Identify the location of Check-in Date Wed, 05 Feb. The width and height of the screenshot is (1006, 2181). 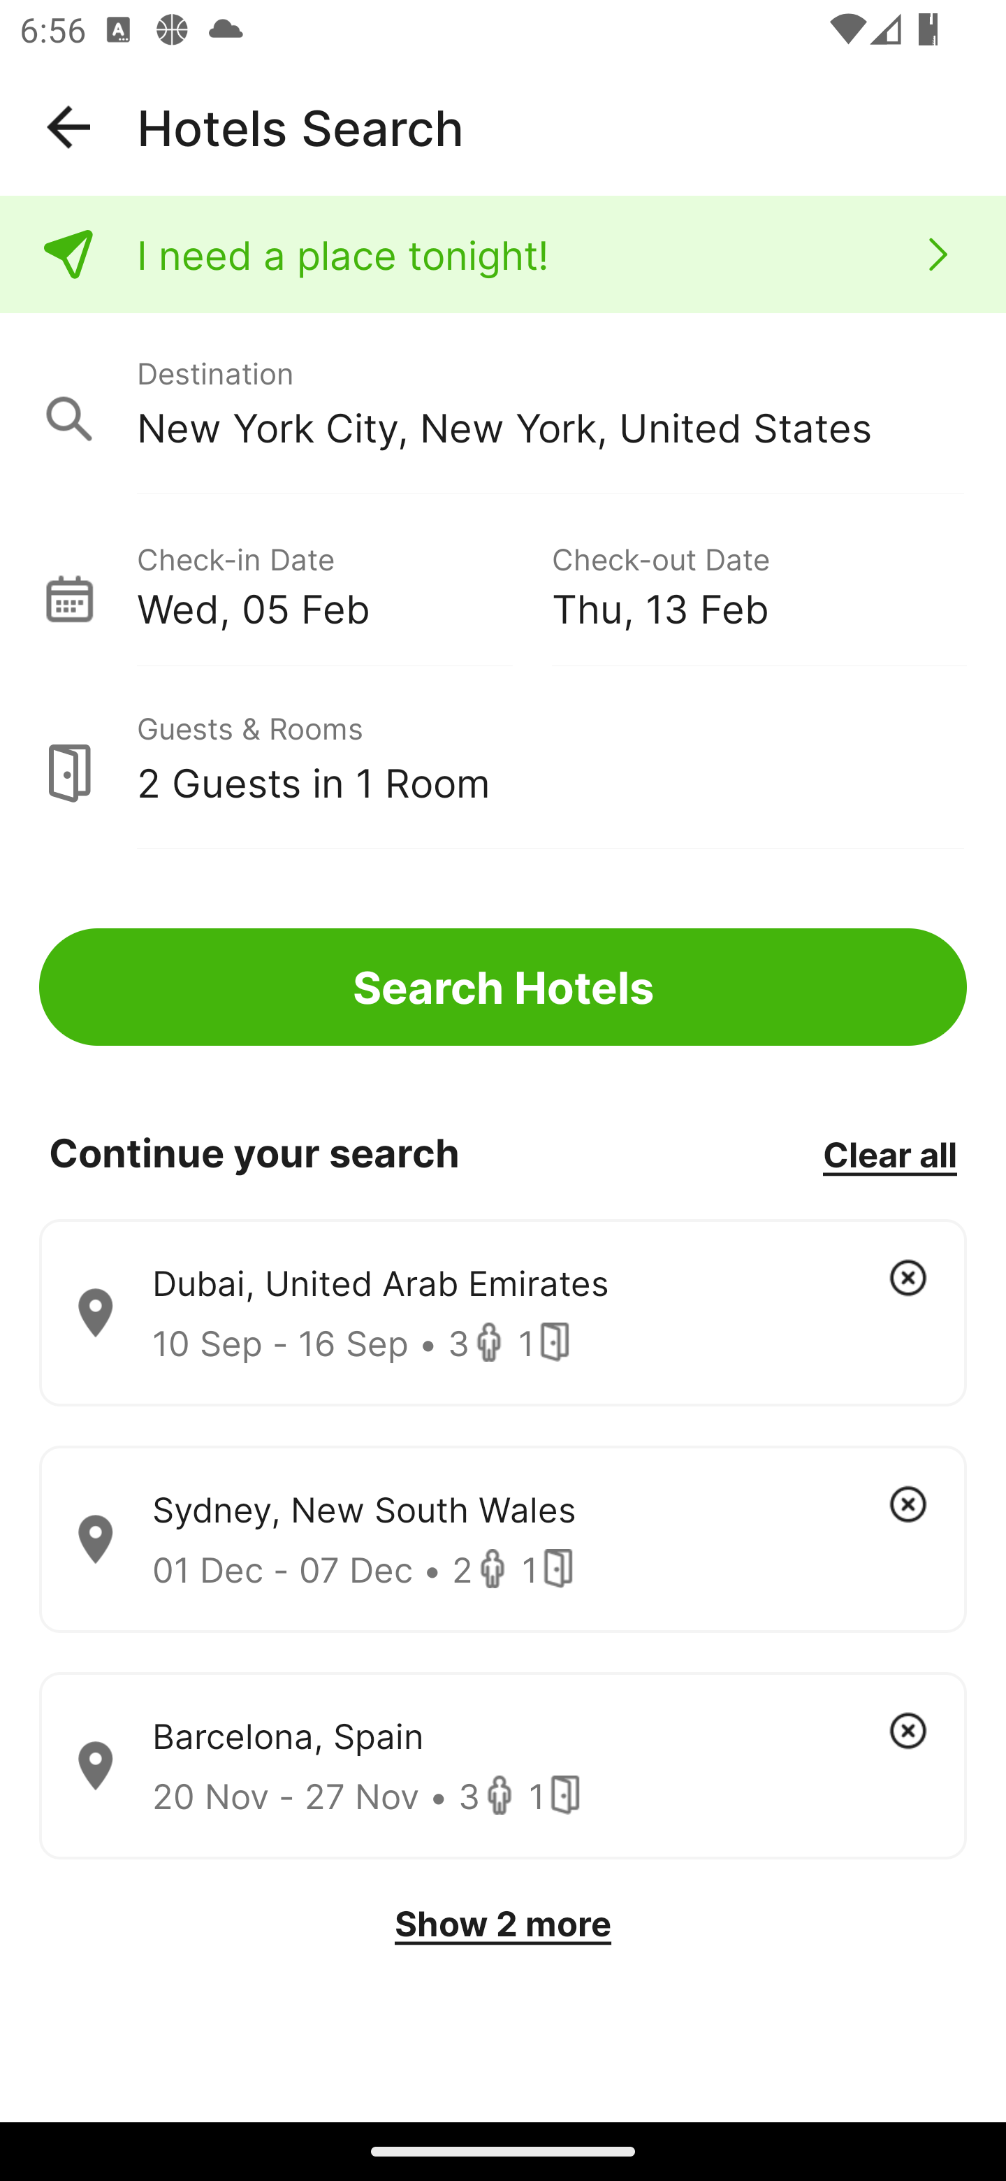
(344, 583).